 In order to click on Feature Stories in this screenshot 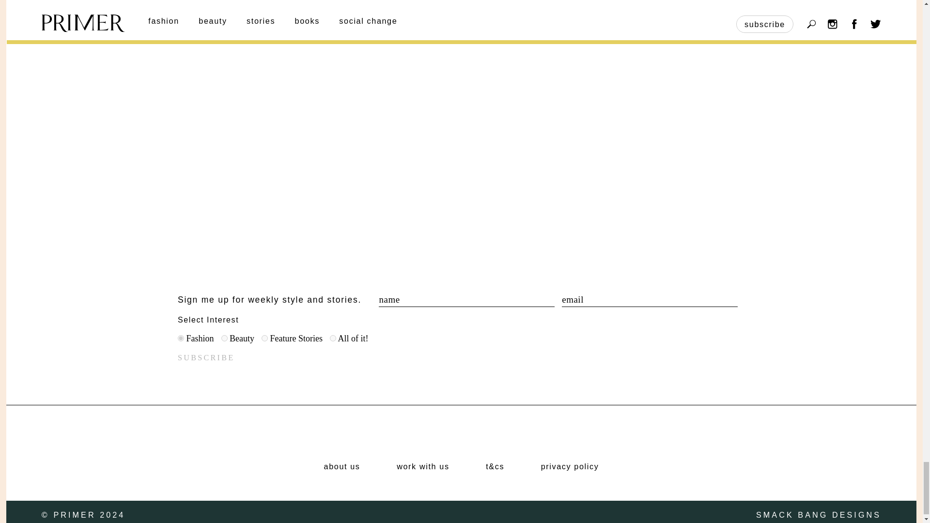, I will do `click(264, 338)`.